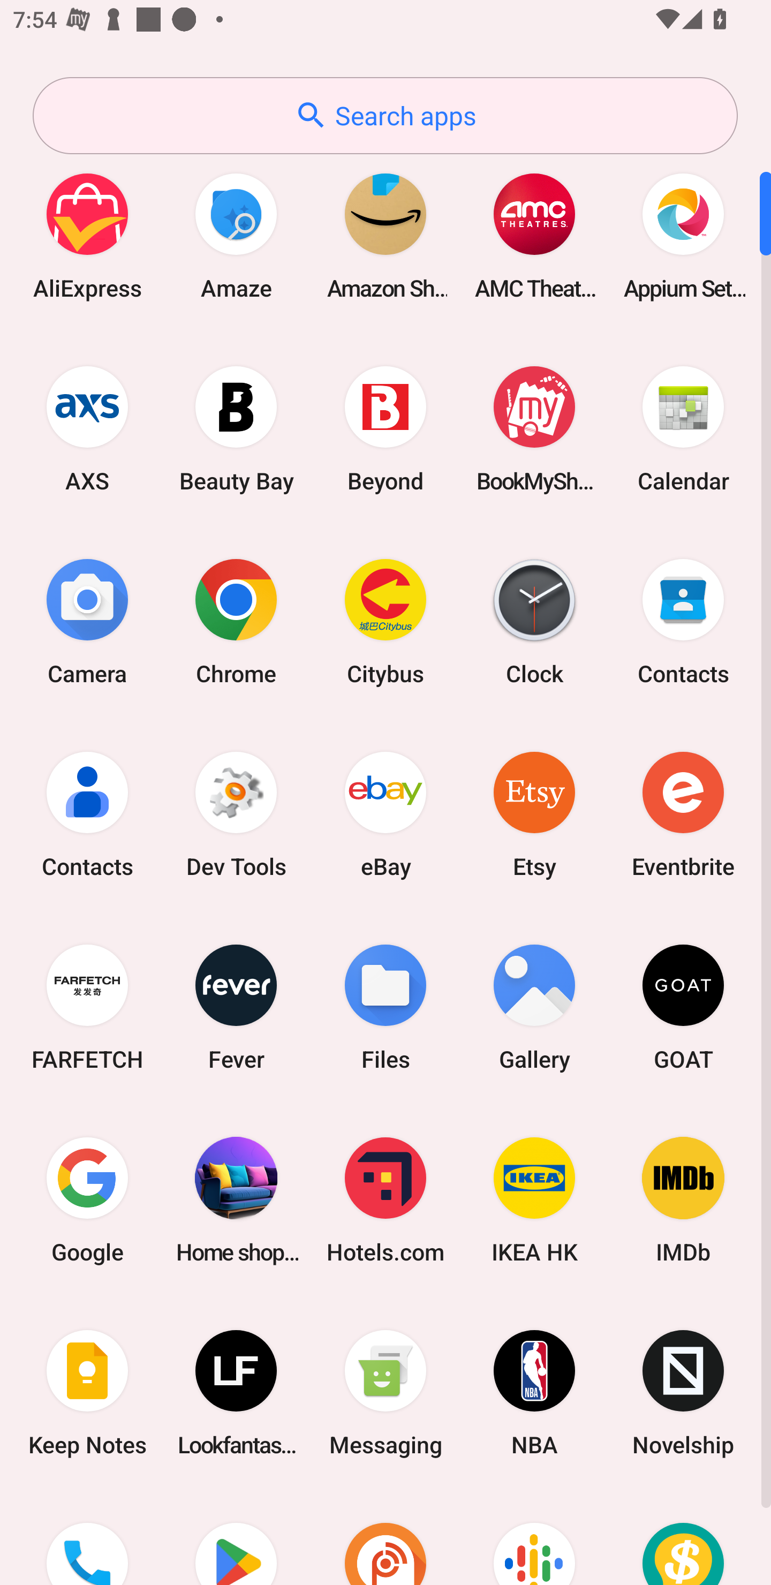  Describe the element at coordinates (534, 1007) in the screenshot. I see `Gallery` at that location.